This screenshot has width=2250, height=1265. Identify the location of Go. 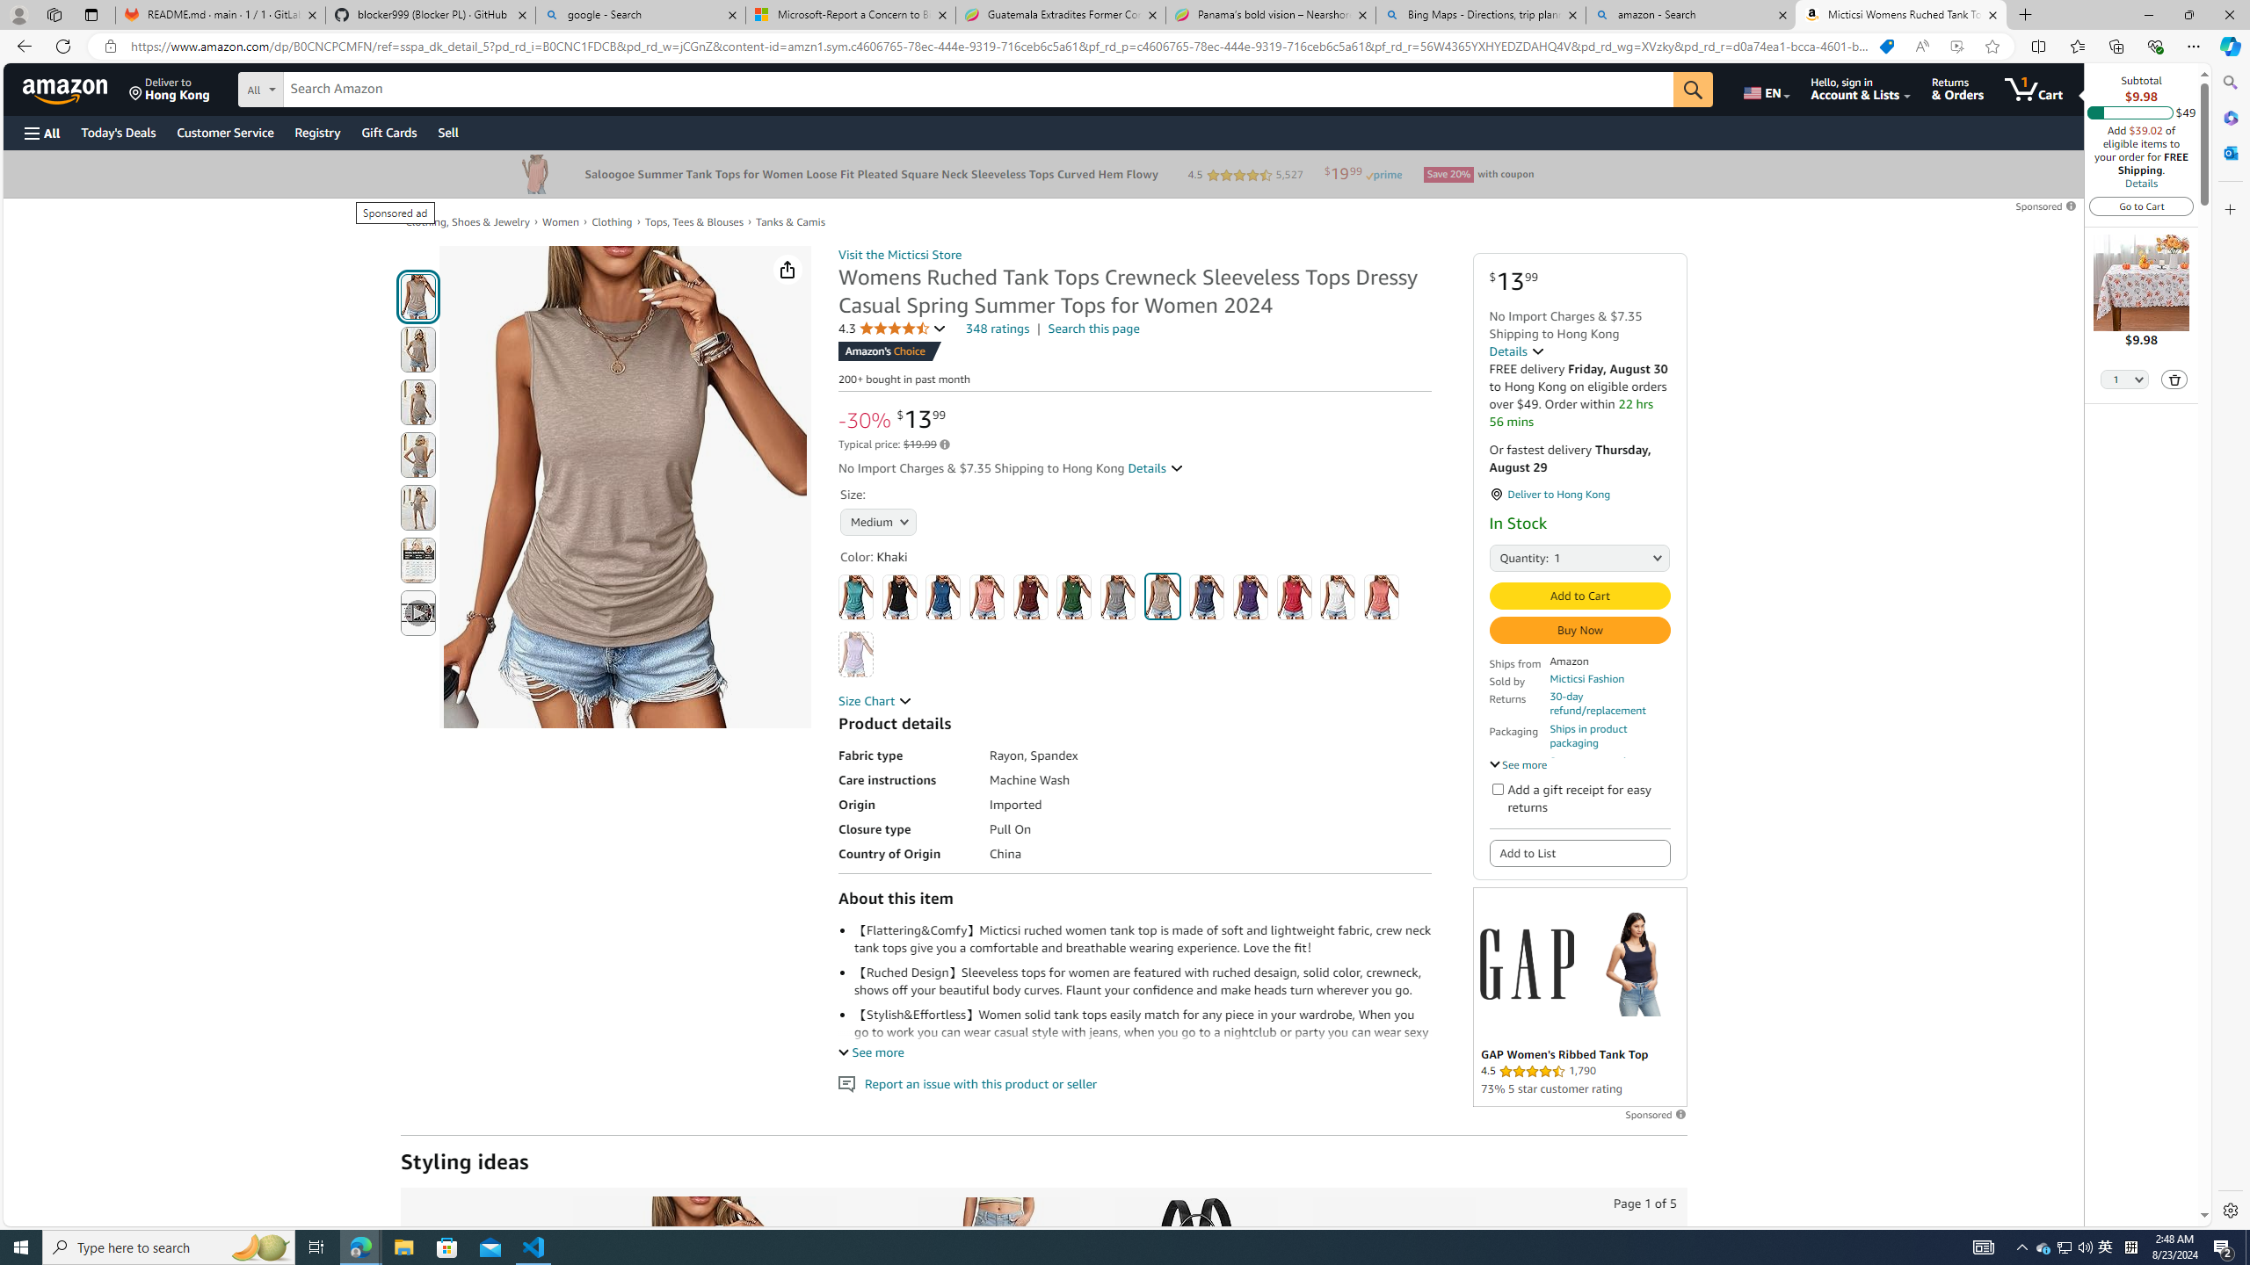
(1694, 90).